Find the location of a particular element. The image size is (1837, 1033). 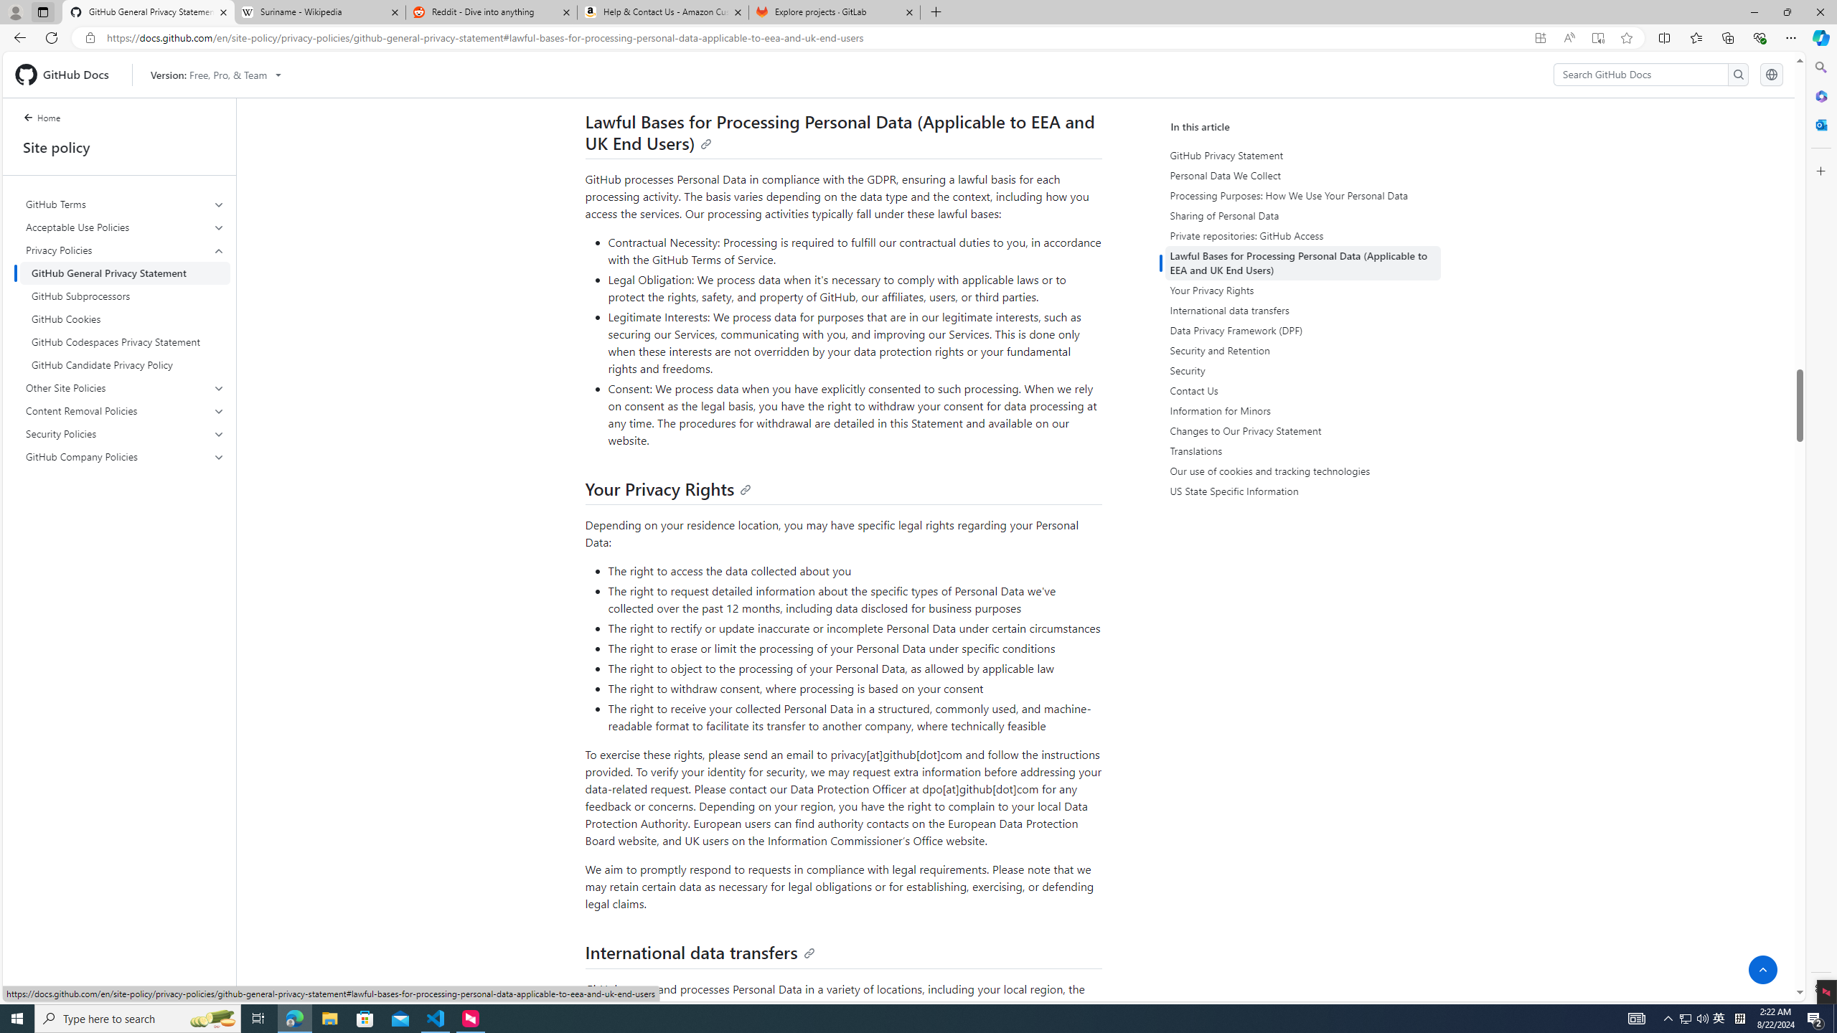

Data Privacy Framework (DPF) is located at coordinates (1302, 330).